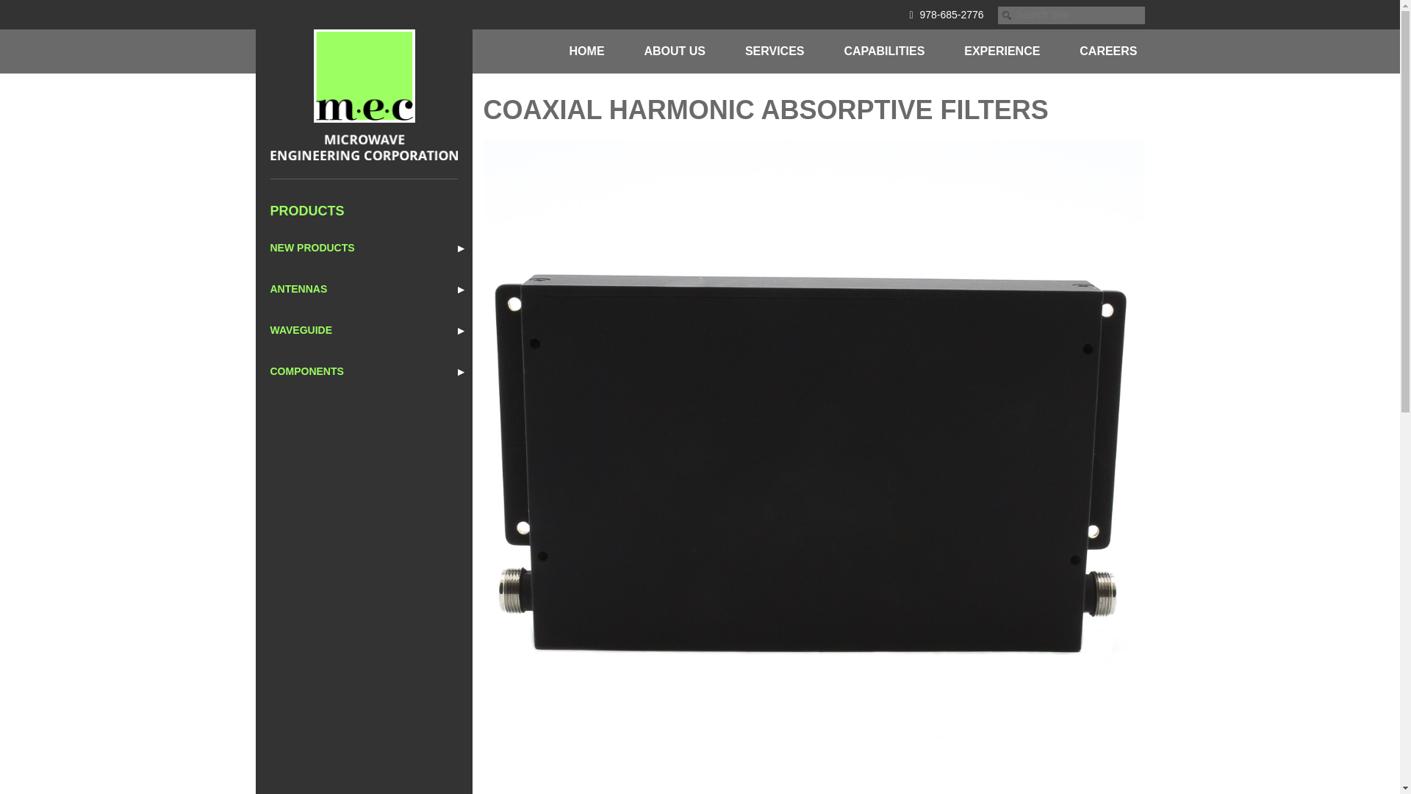  What do you see at coordinates (364, 248) in the screenshot?
I see `NEW PRODUCTS` at bounding box center [364, 248].